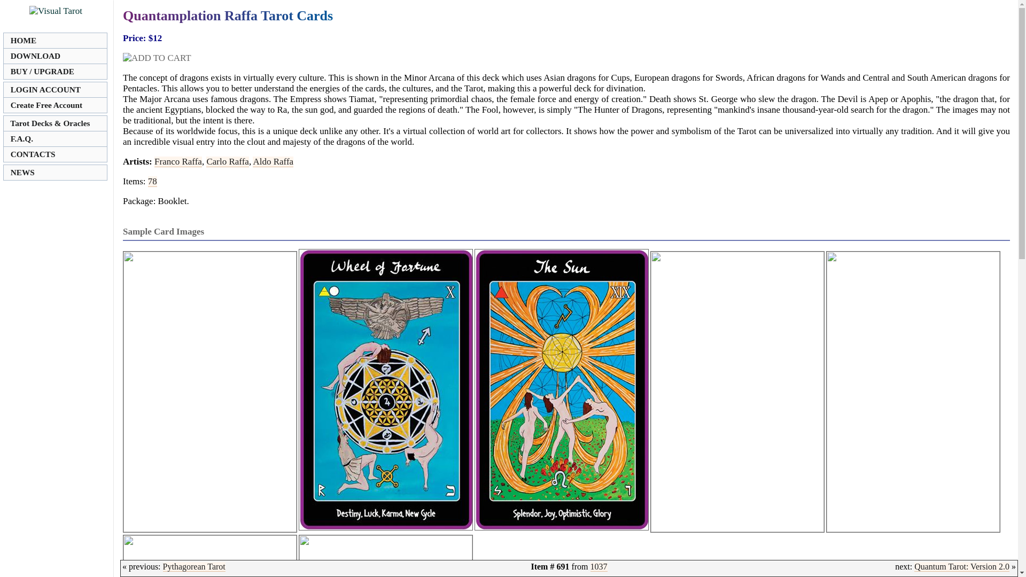 The width and height of the screenshot is (1026, 577). I want to click on Aldo Raffa, so click(273, 161).